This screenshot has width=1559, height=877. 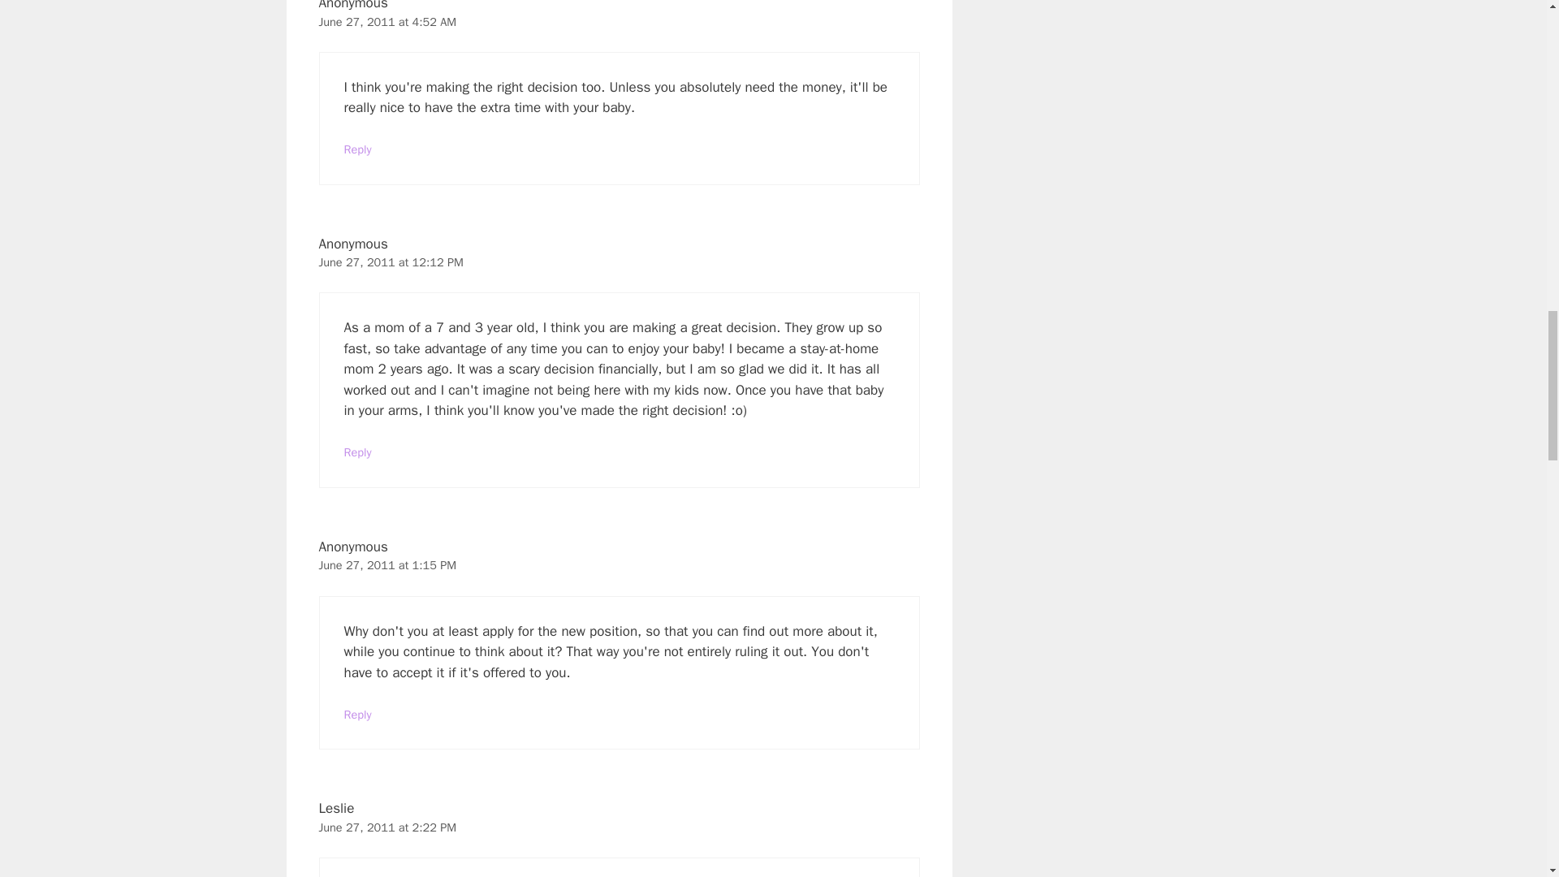 What do you see at coordinates (387, 827) in the screenshot?
I see `June 27, 2011 at 2:22 PM` at bounding box center [387, 827].